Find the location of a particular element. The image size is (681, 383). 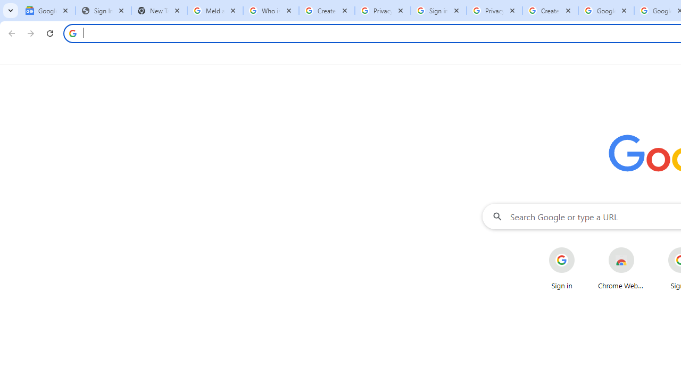

More actions for Sign in shortcut is located at coordinates (583, 248).